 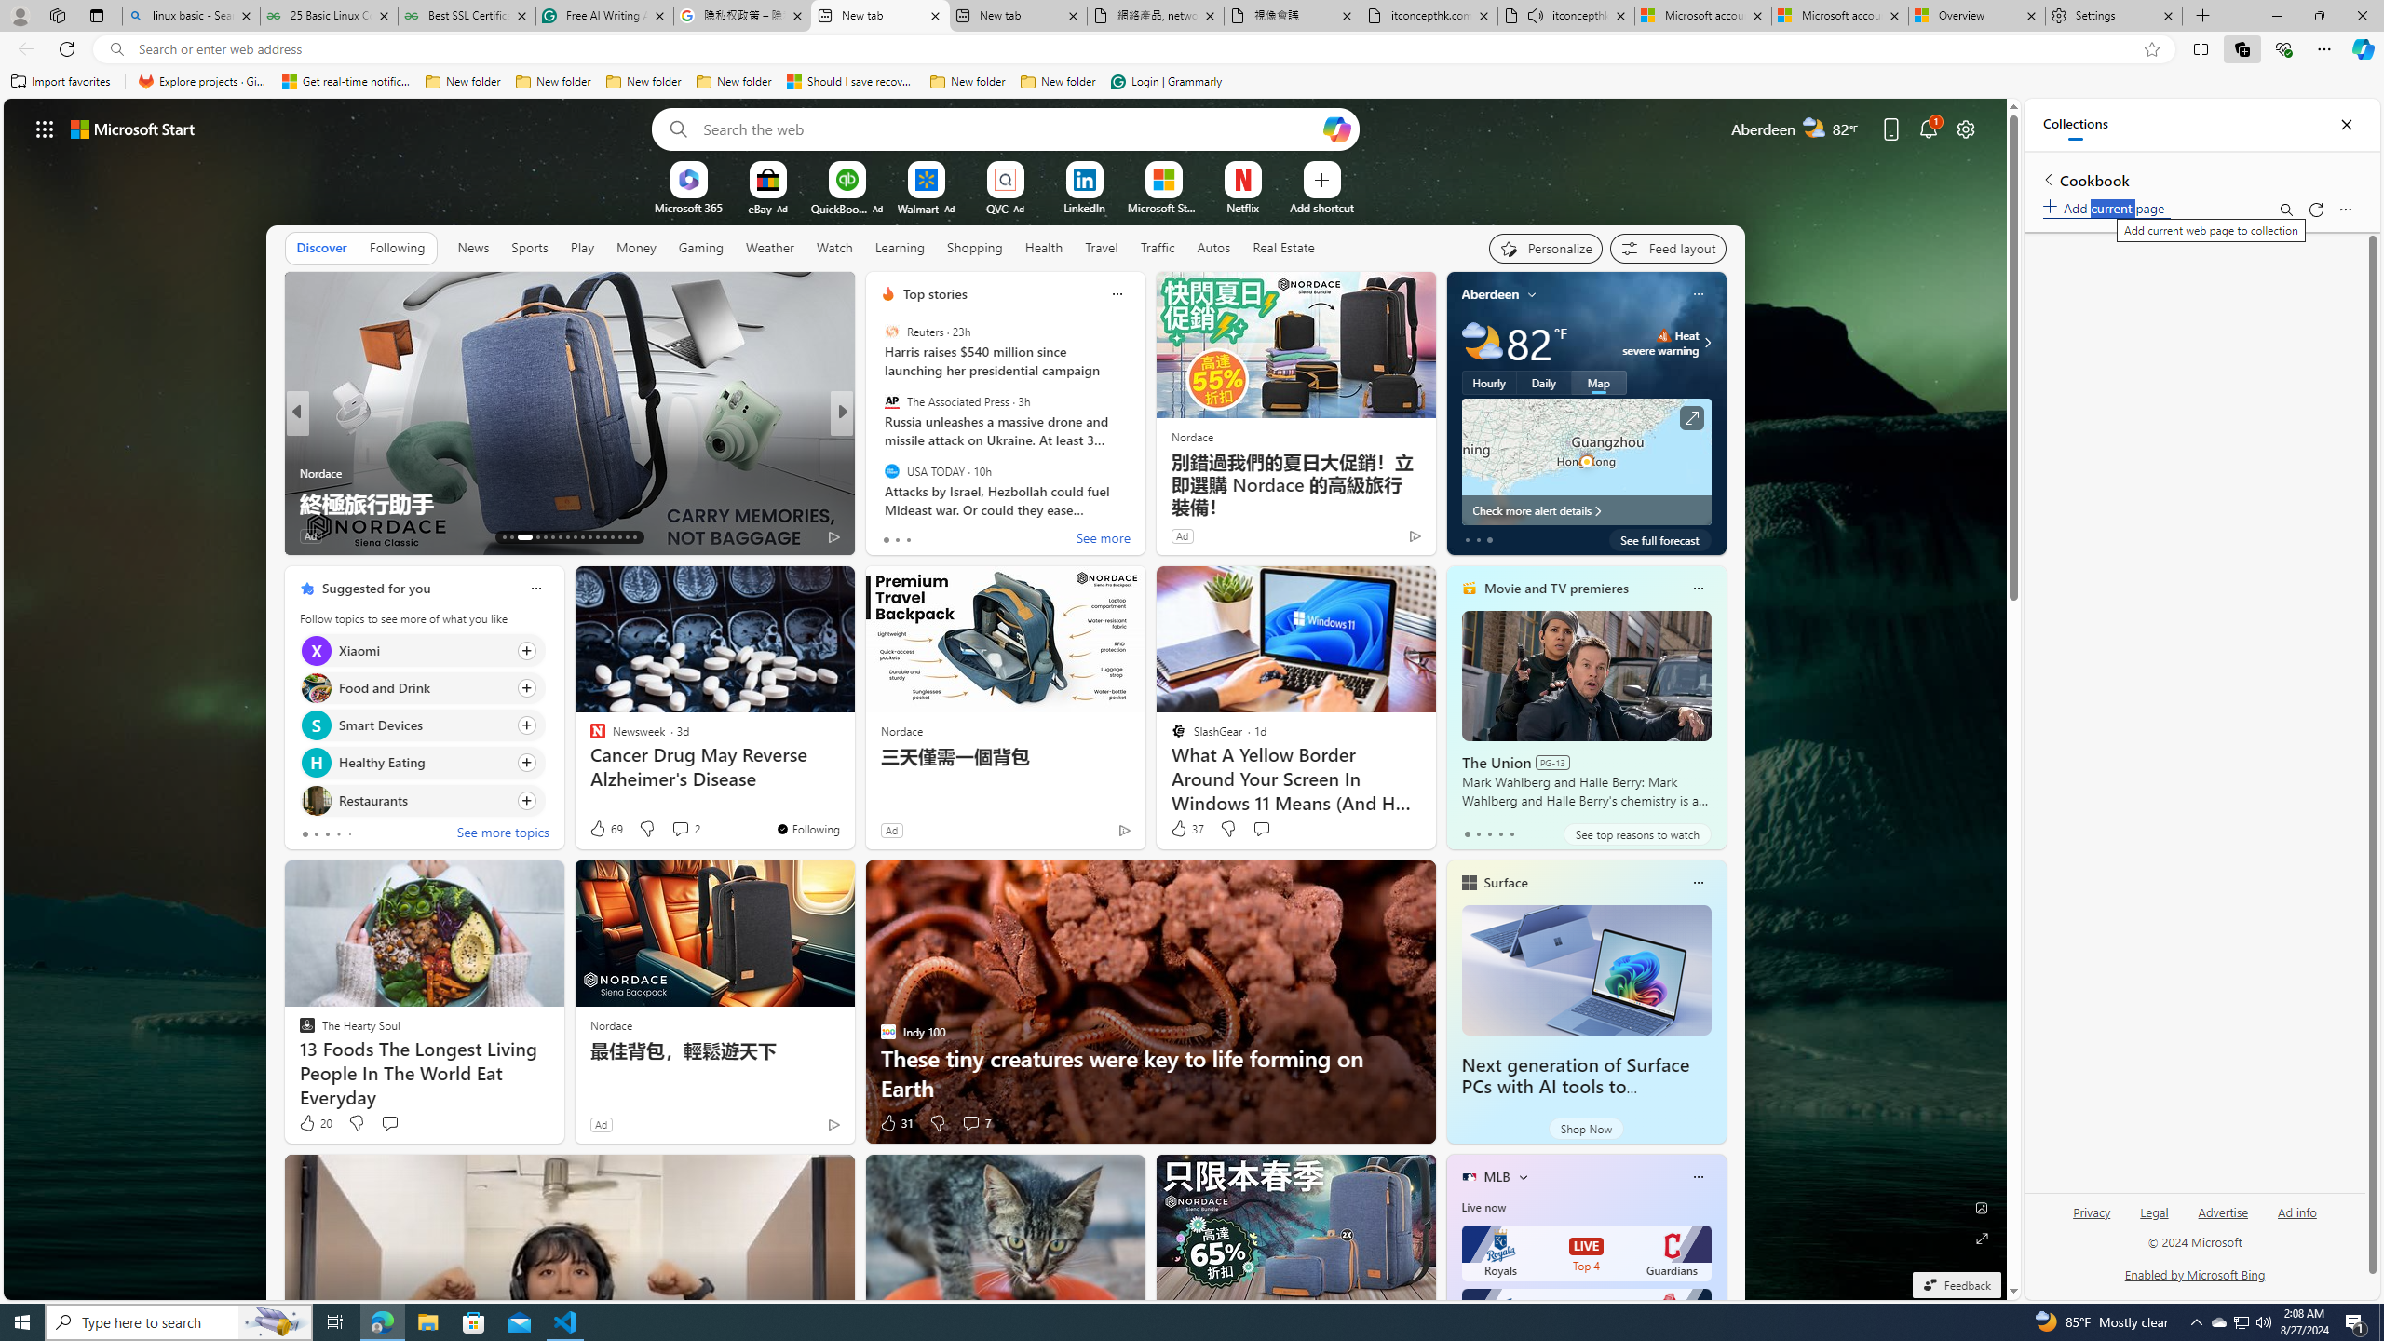 I want to click on Click to follow topic Xiaomi, so click(x=422, y=650).